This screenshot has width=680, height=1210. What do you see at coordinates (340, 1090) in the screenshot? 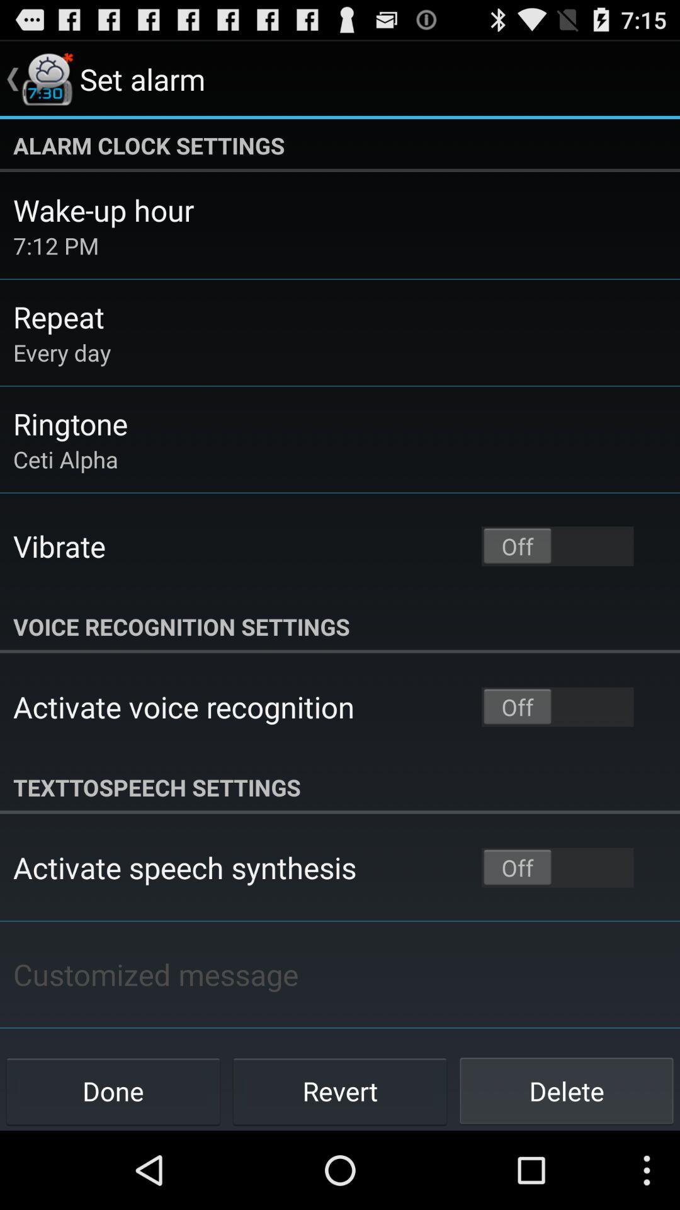
I see `launch the button next to the done button` at bounding box center [340, 1090].